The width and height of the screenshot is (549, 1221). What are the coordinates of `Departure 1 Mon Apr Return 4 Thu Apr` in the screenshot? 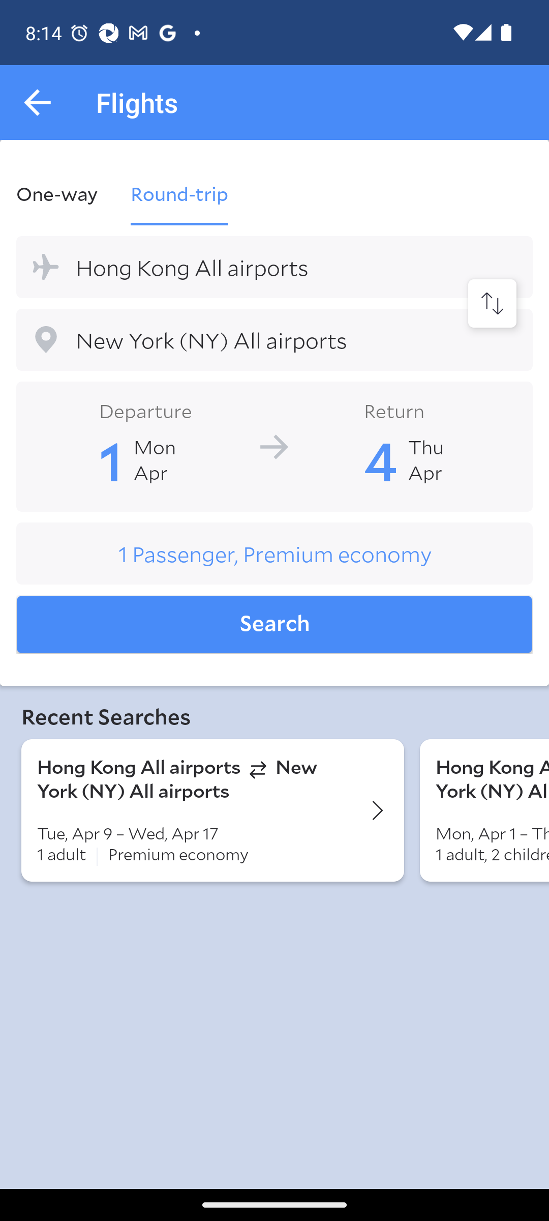 It's located at (274, 446).